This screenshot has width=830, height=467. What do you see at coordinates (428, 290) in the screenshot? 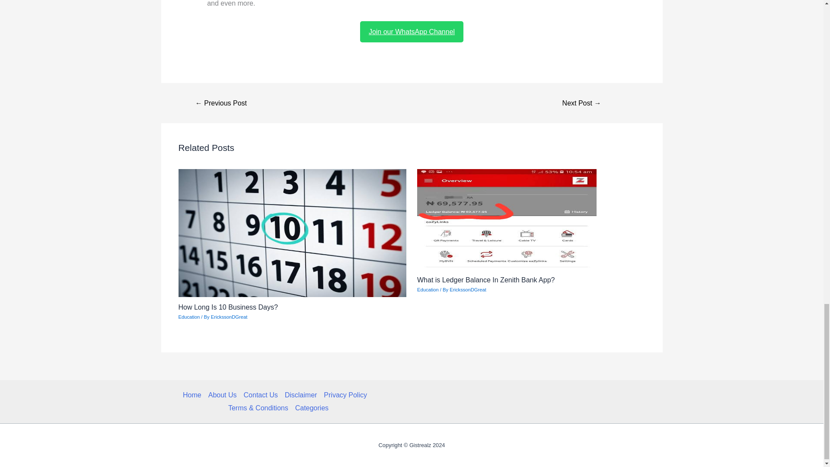
I see `Education` at bounding box center [428, 290].